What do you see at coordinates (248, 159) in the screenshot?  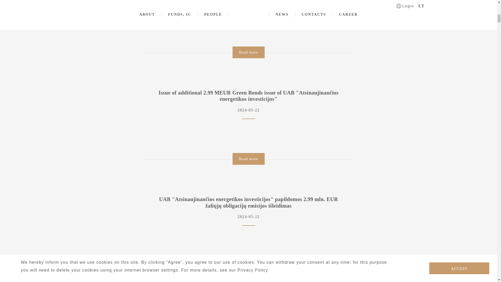 I see `Read more` at bounding box center [248, 159].